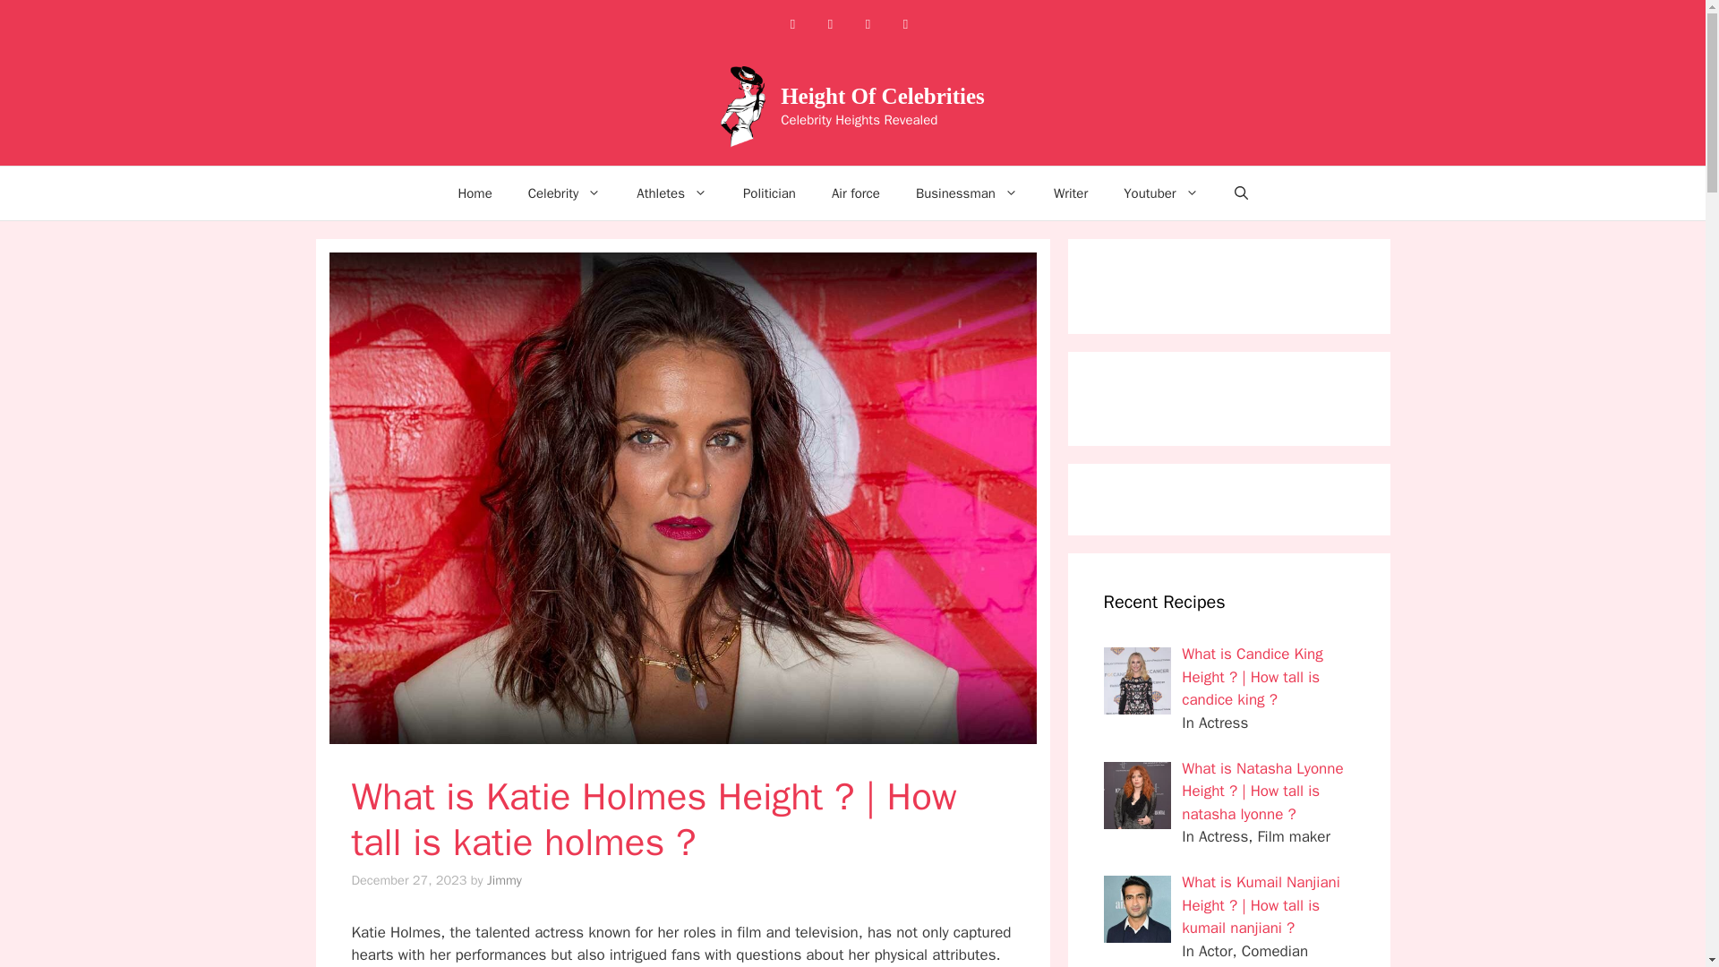 The width and height of the screenshot is (1719, 967). I want to click on Instagram, so click(830, 23).